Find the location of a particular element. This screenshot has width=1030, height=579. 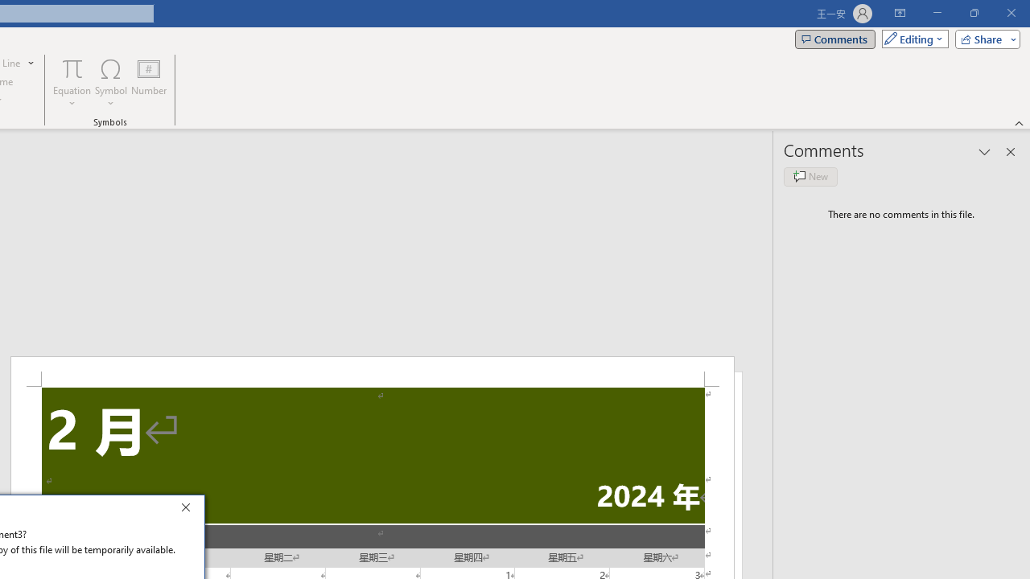

Close pane is located at coordinates (1011, 151).